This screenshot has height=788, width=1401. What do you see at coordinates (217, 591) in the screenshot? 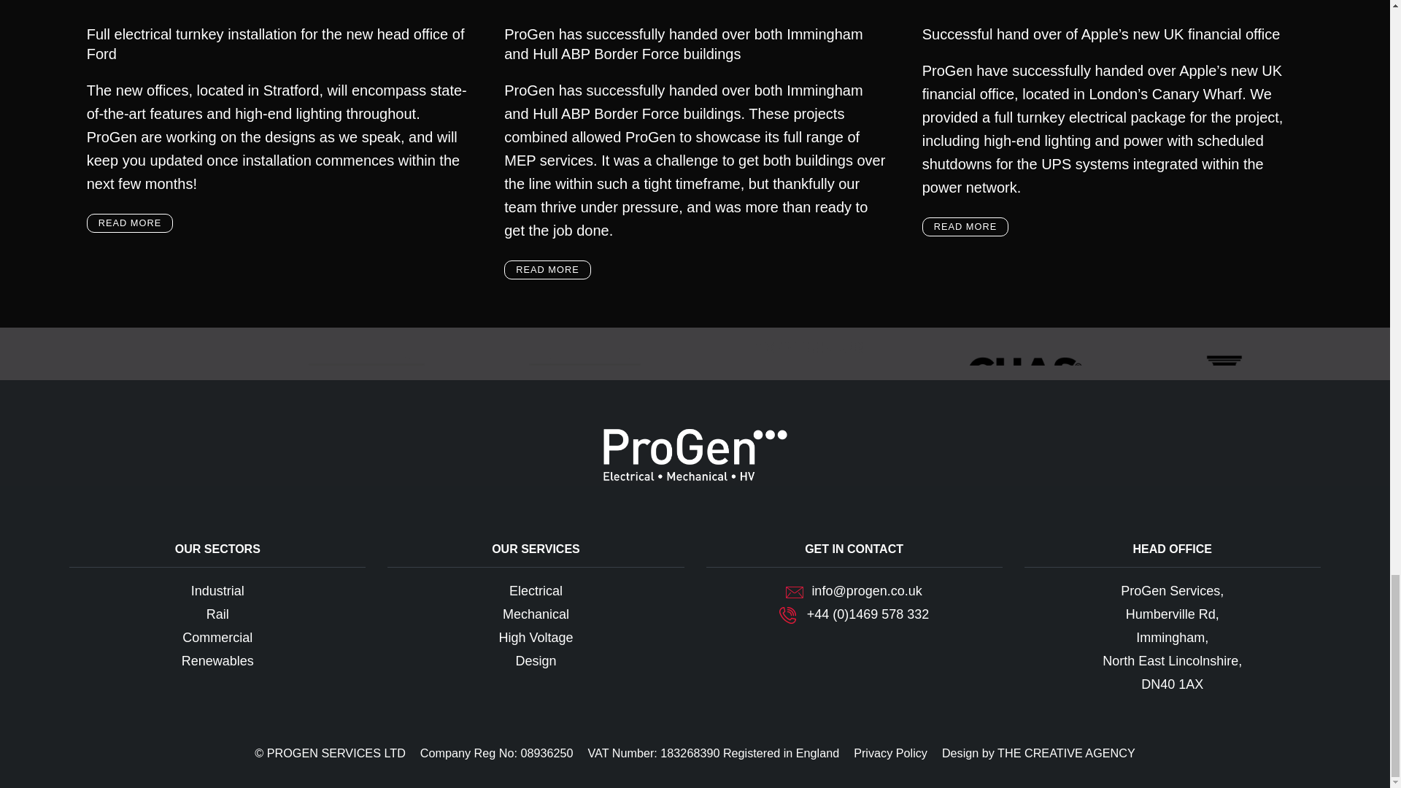
I see `Industrial` at bounding box center [217, 591].